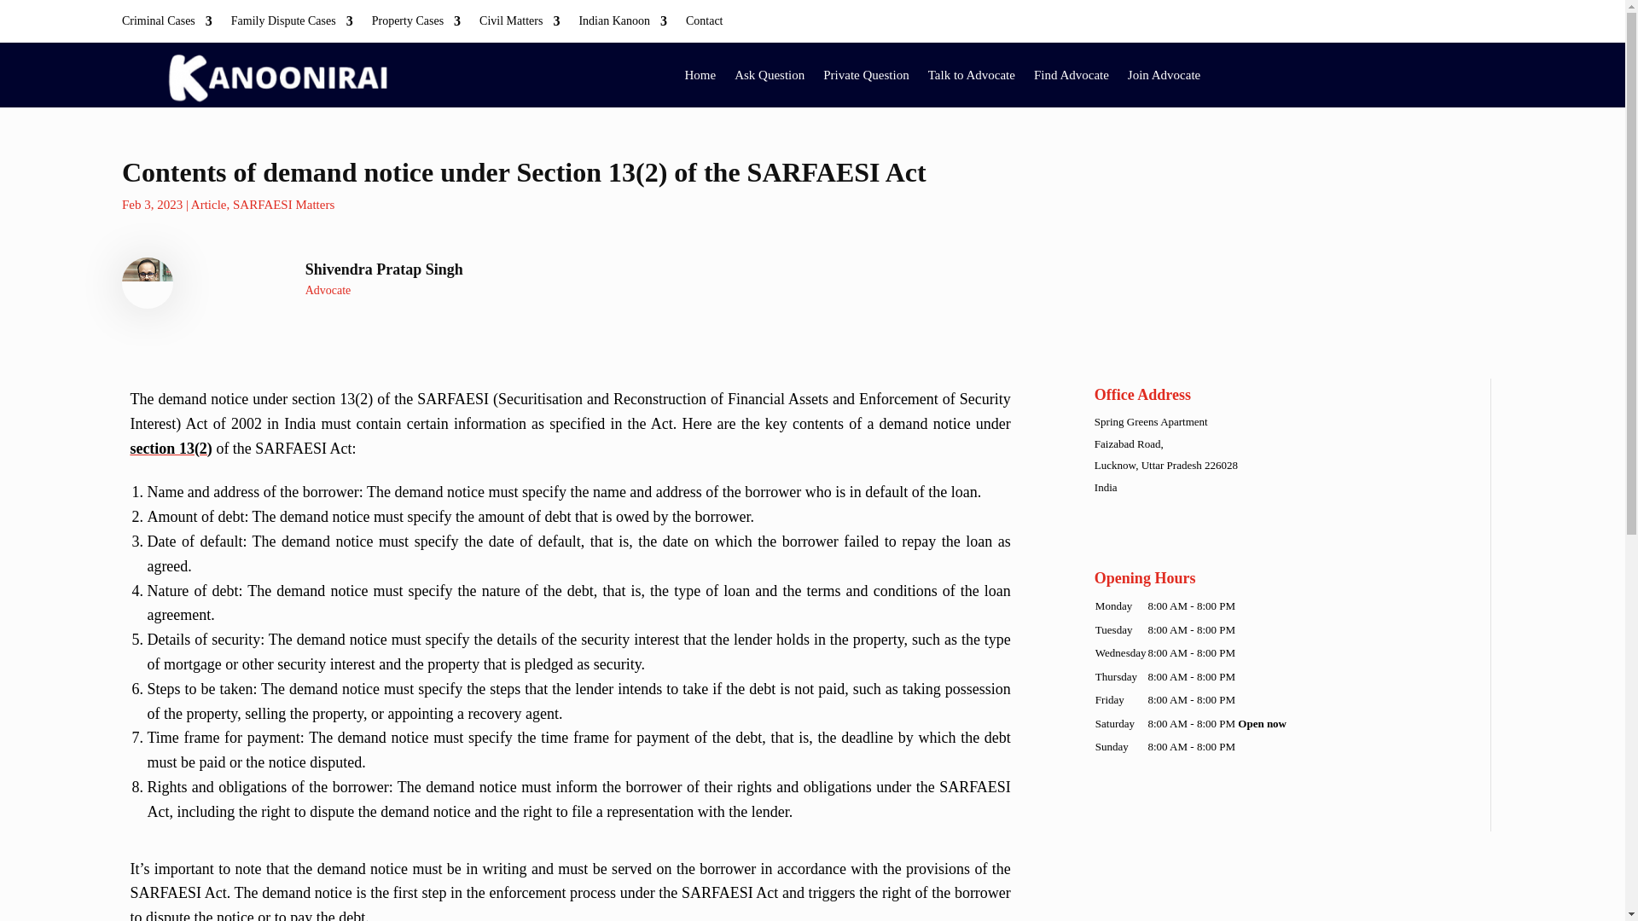 The width and height of the screenshot is (1638, 921). What do you see at coordinates (415, 24) in the screenshot?
I see `Property Cases` at bounding box center [415, 24].